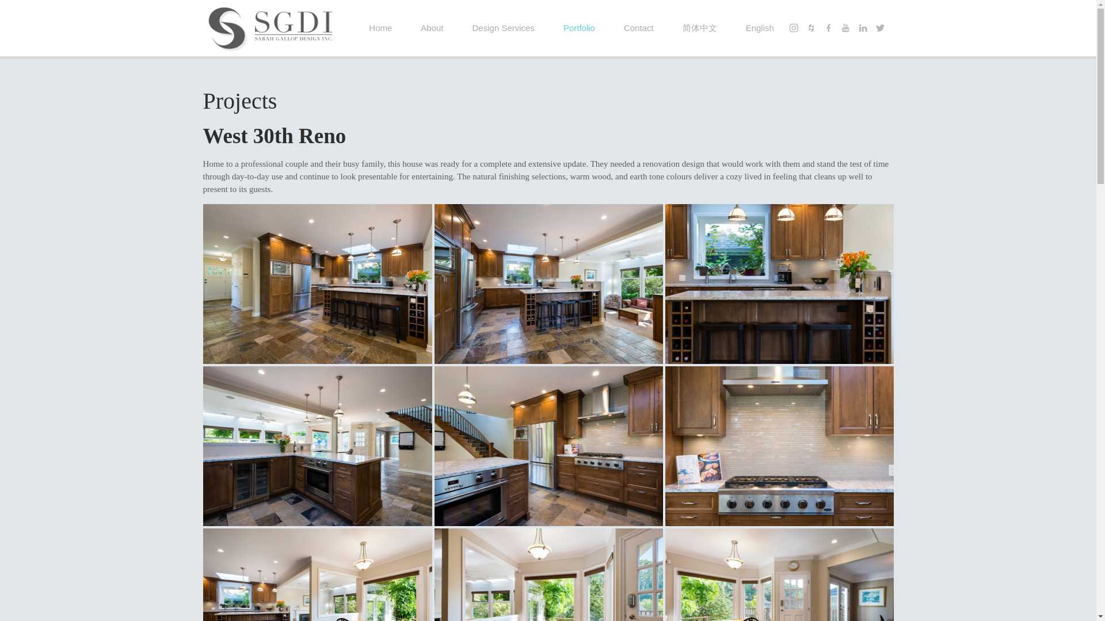  Describe the element at coordinates (760, 28) in the screenshot. I see `English` at that location.